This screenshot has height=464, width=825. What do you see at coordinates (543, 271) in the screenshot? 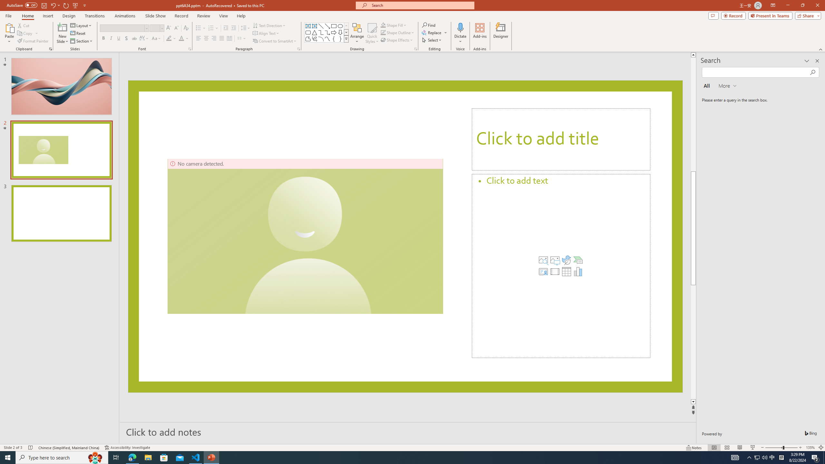
I see `Insert Cameo` at bounding box center [543, 271].